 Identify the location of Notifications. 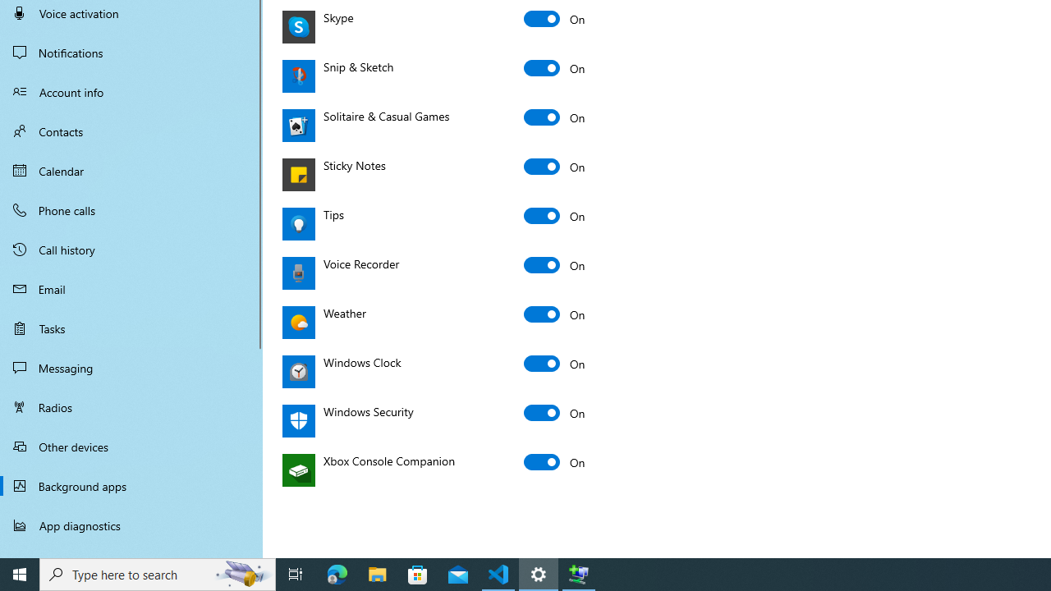
(131, 53).